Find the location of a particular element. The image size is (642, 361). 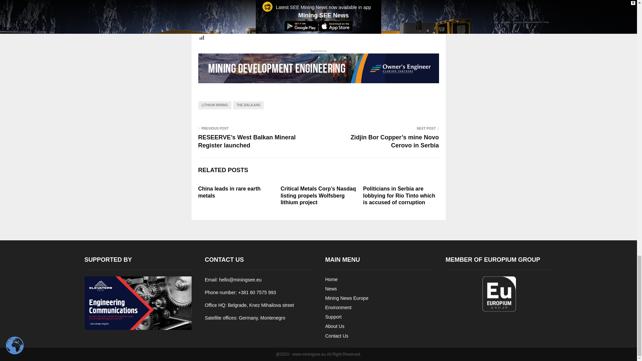

China leads in rare earth metals is located at coordinates (229, 192).